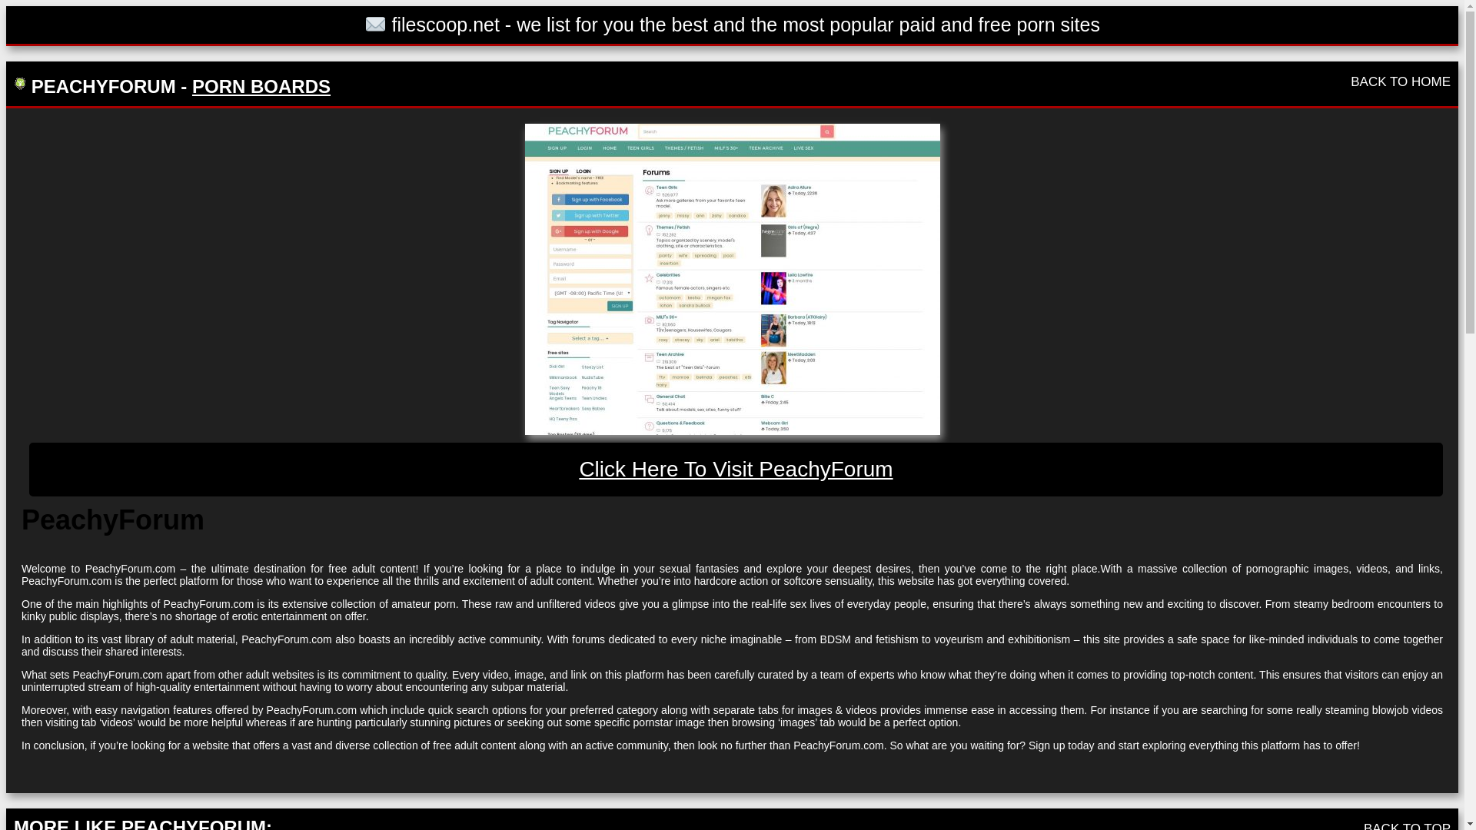 This screenshot has width=1476, height=830. What do you see at coordinates (1401, 81) in the screenshot?
I see `BACK TO HOME` at bounding box center [1401, 81].